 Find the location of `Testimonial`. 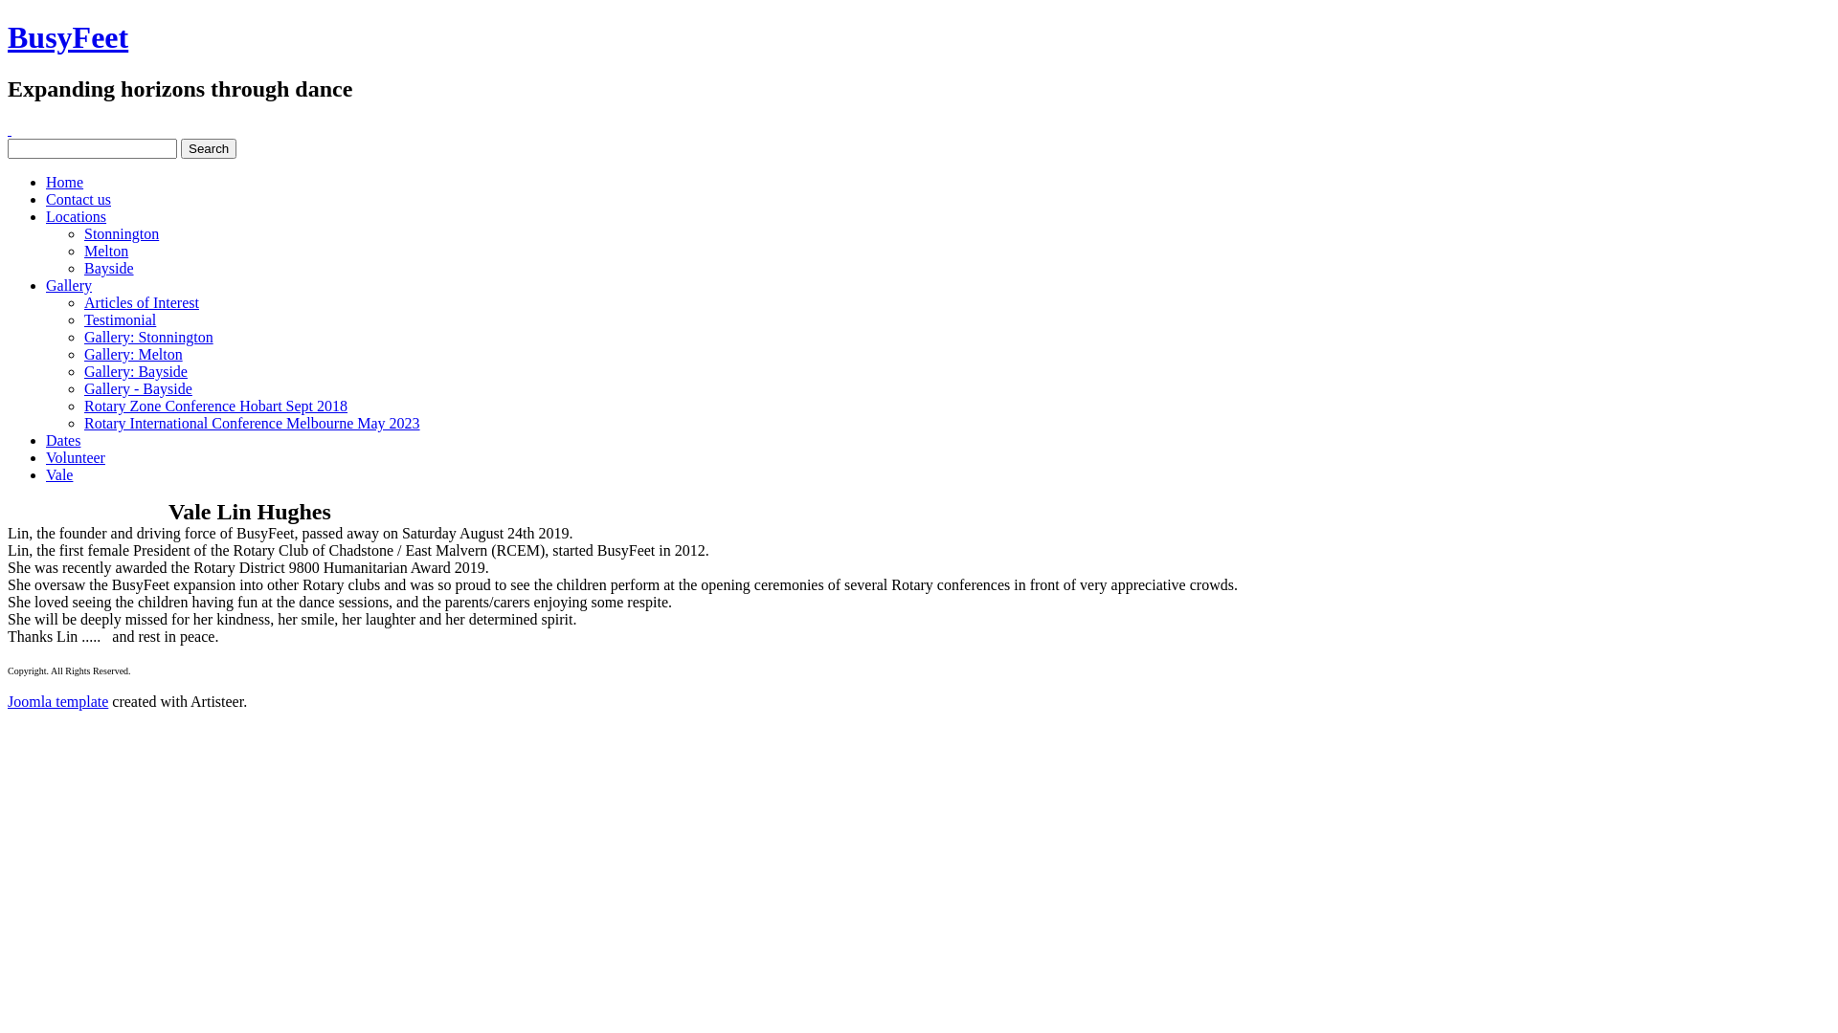

Testimonial is located at coordinates (121, 319).